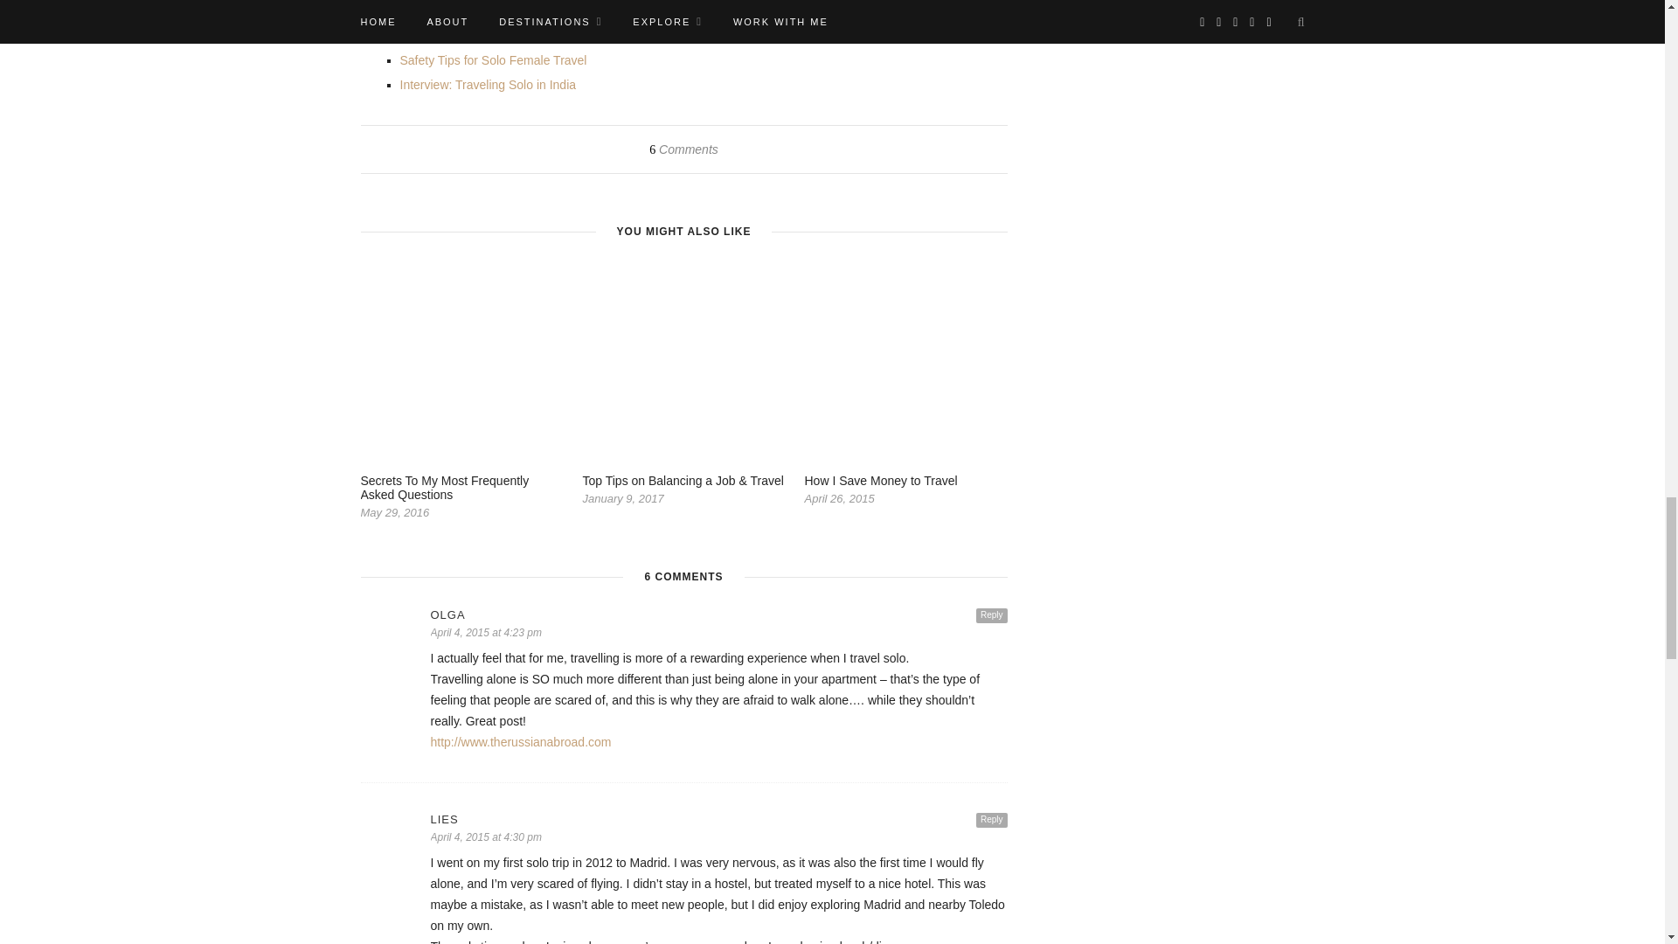 This screenshot has width=1678, height=944. What do you see at coordinates (718, 614) in the screenshot?
I see `OLGA` at bounding box center [718, 614].